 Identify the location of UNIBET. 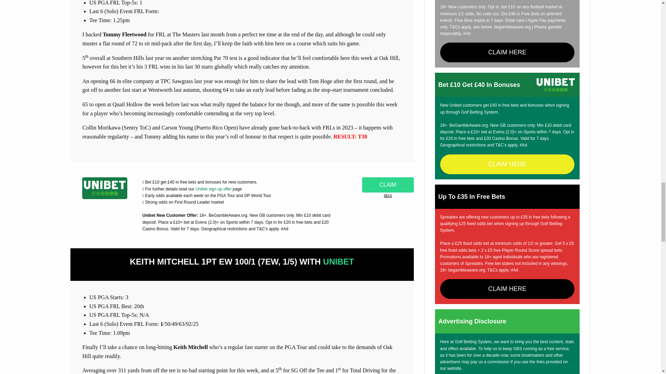
(338, 261).